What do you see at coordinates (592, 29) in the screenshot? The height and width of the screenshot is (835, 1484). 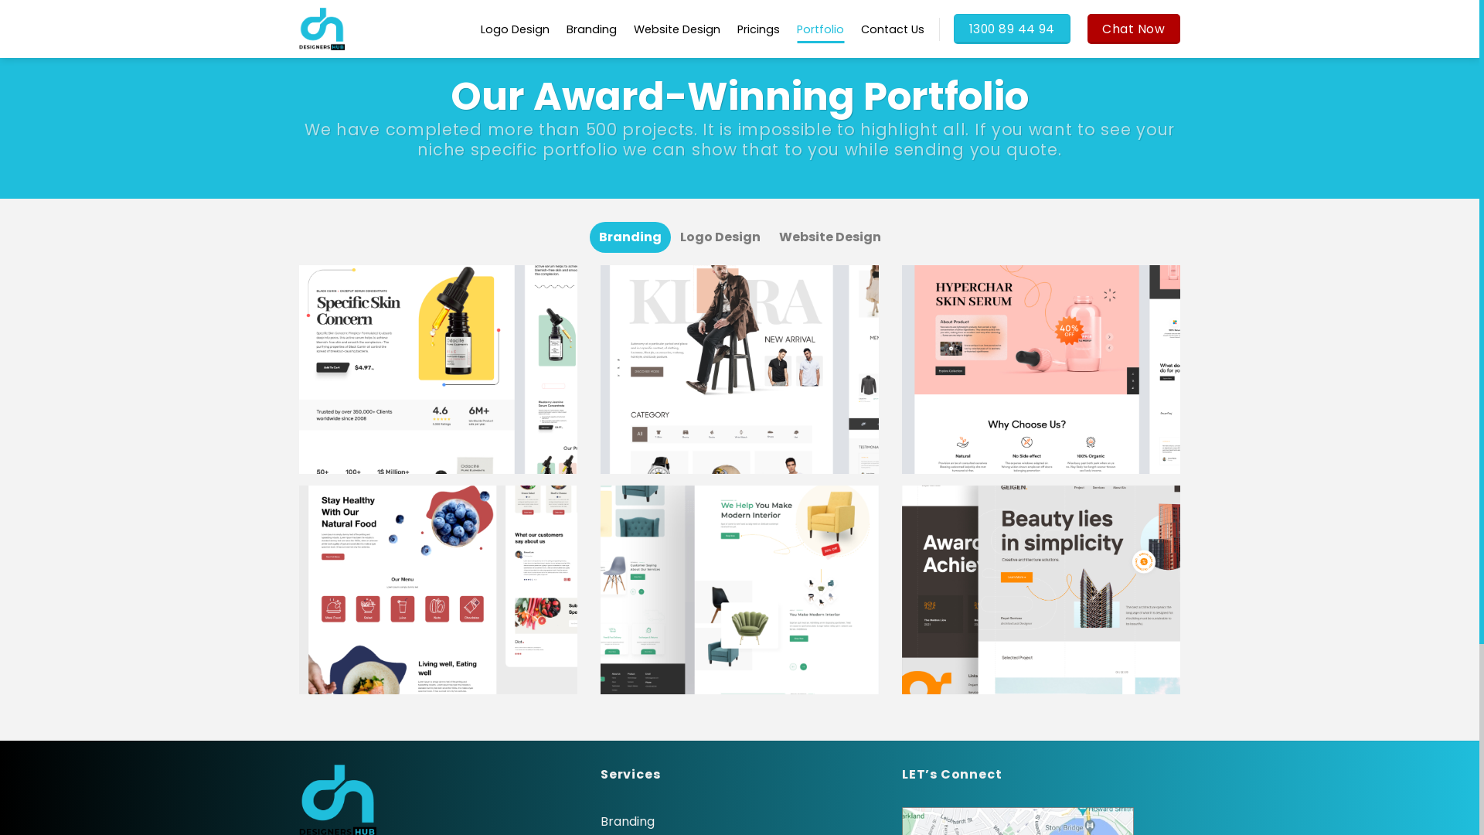 I see `Branding` at bounding box center [592, 29].